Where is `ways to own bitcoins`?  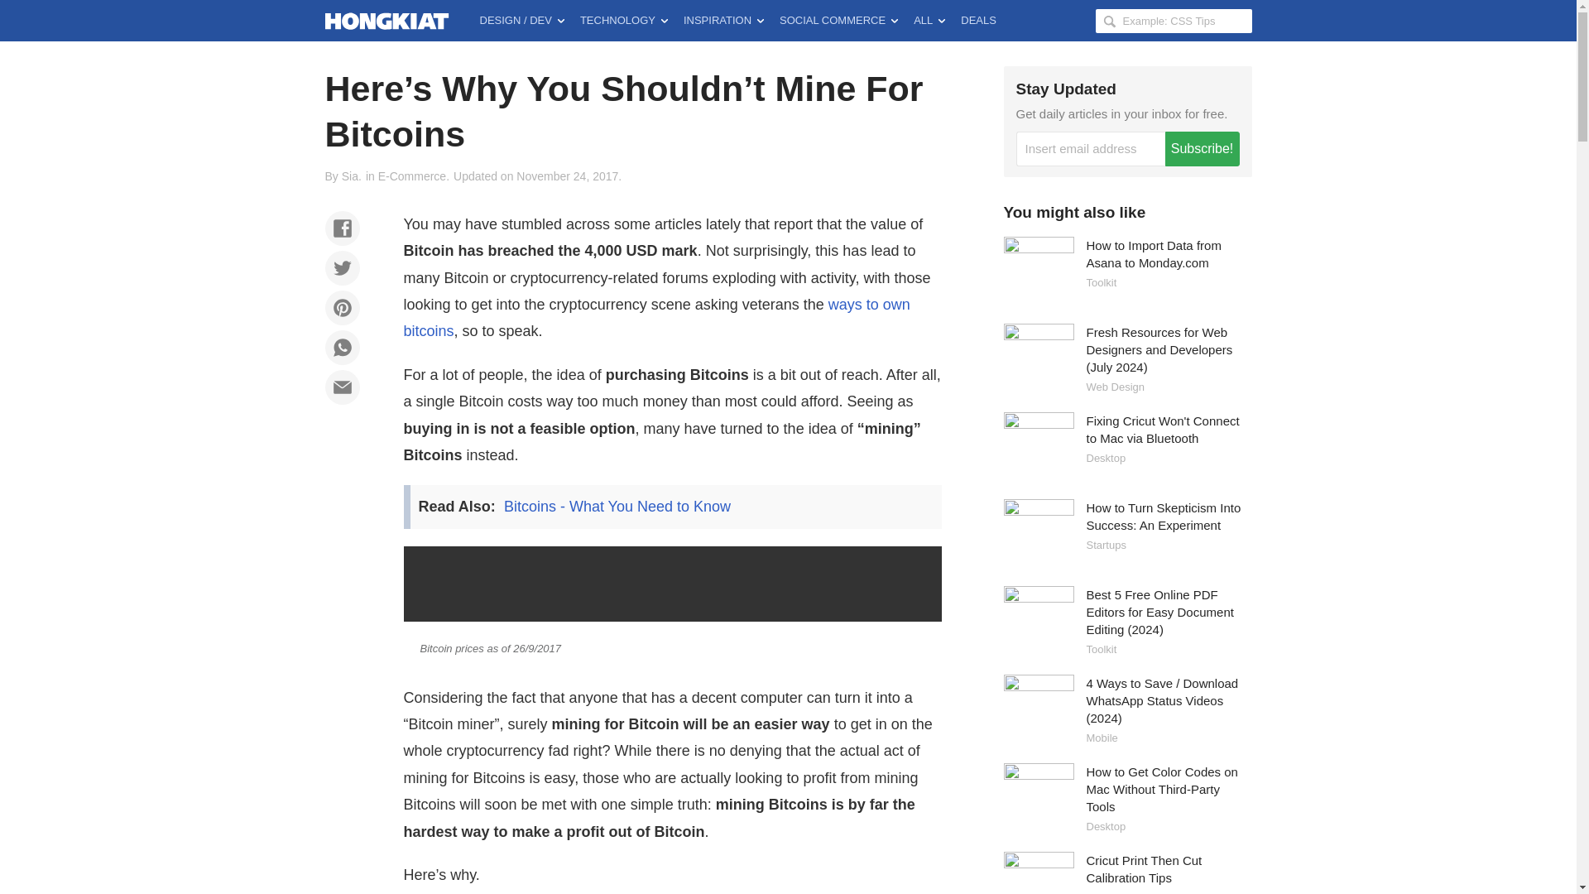
ways to own bitcoins is located at coordinates (657, 318).